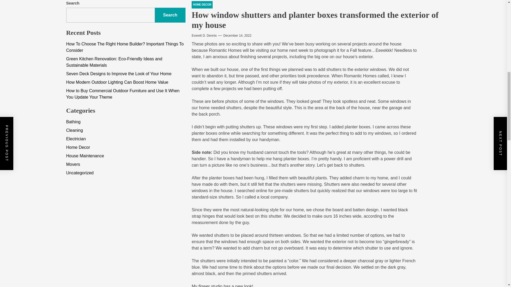 This screenshot has height=287, width=511. I want to click on HOME DECOR, so click(202, 5).